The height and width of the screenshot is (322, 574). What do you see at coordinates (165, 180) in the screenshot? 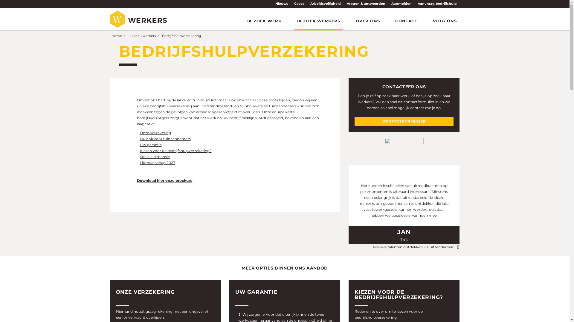
I see `Download hier onze brochure` at bounding box center [165, 180].